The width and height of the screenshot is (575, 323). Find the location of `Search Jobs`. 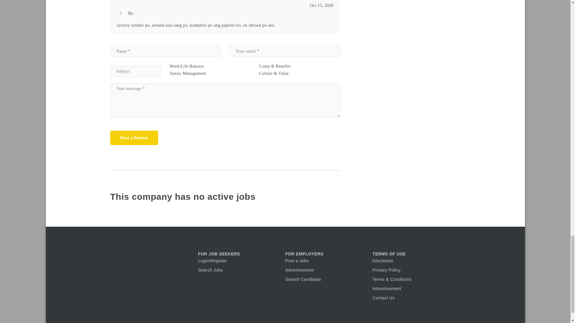

Search Jobs is located at coordinates (210, 270).